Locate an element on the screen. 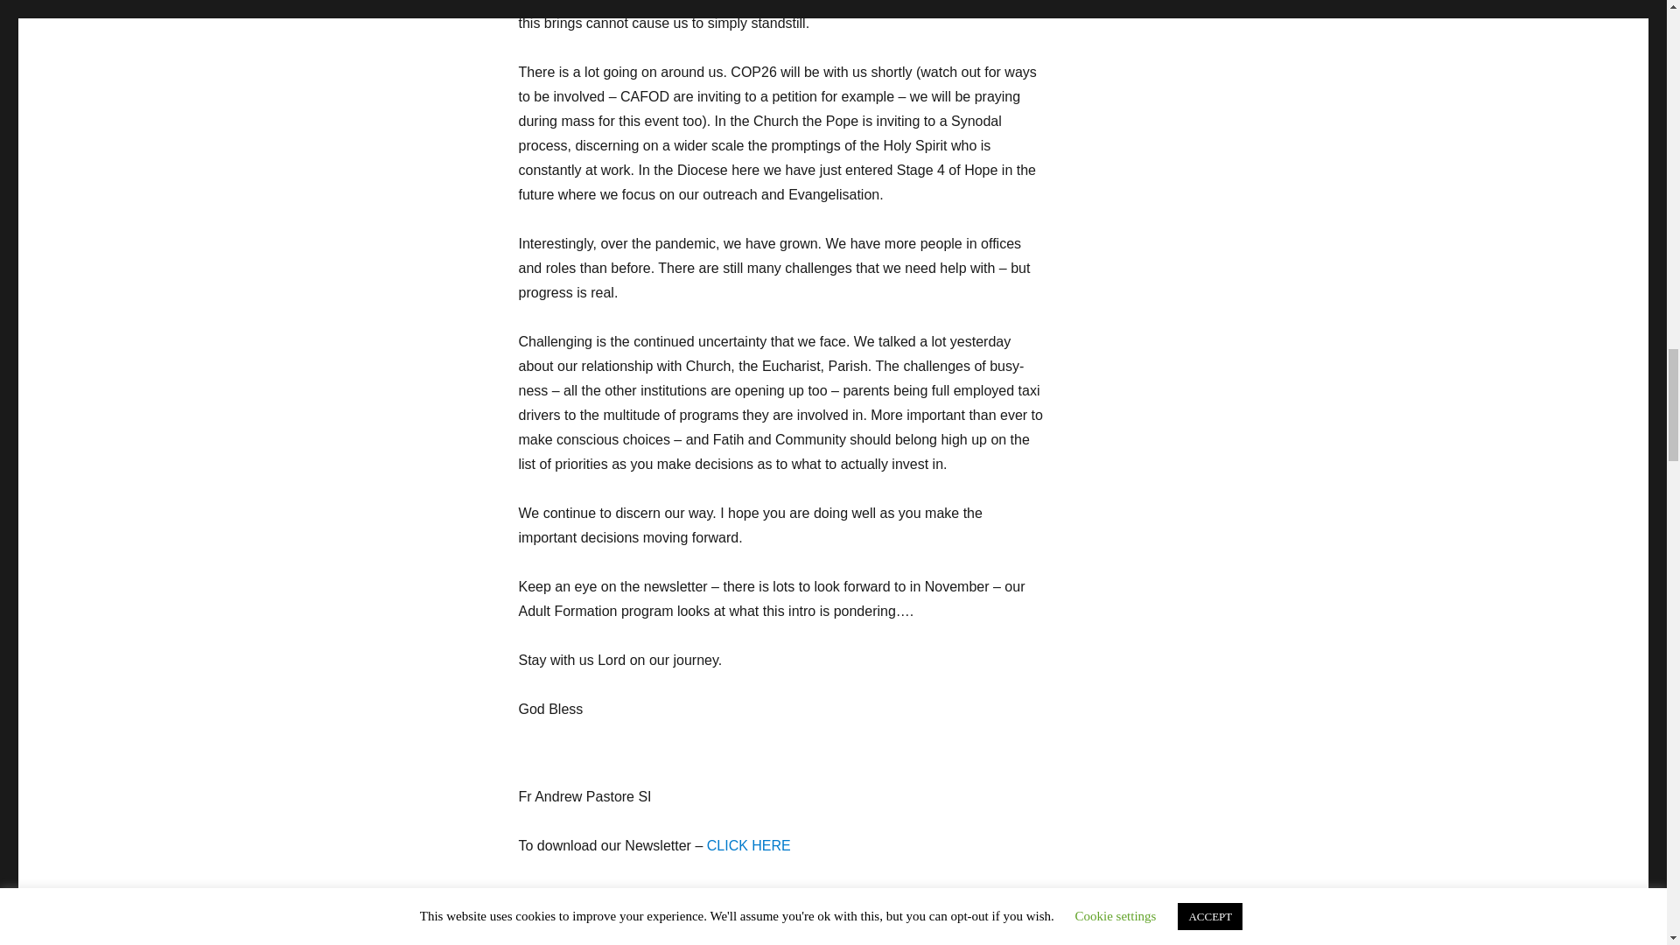 This screenshot has height=945, width=1680. CLICK HERE is located at coordinates (773, 894).